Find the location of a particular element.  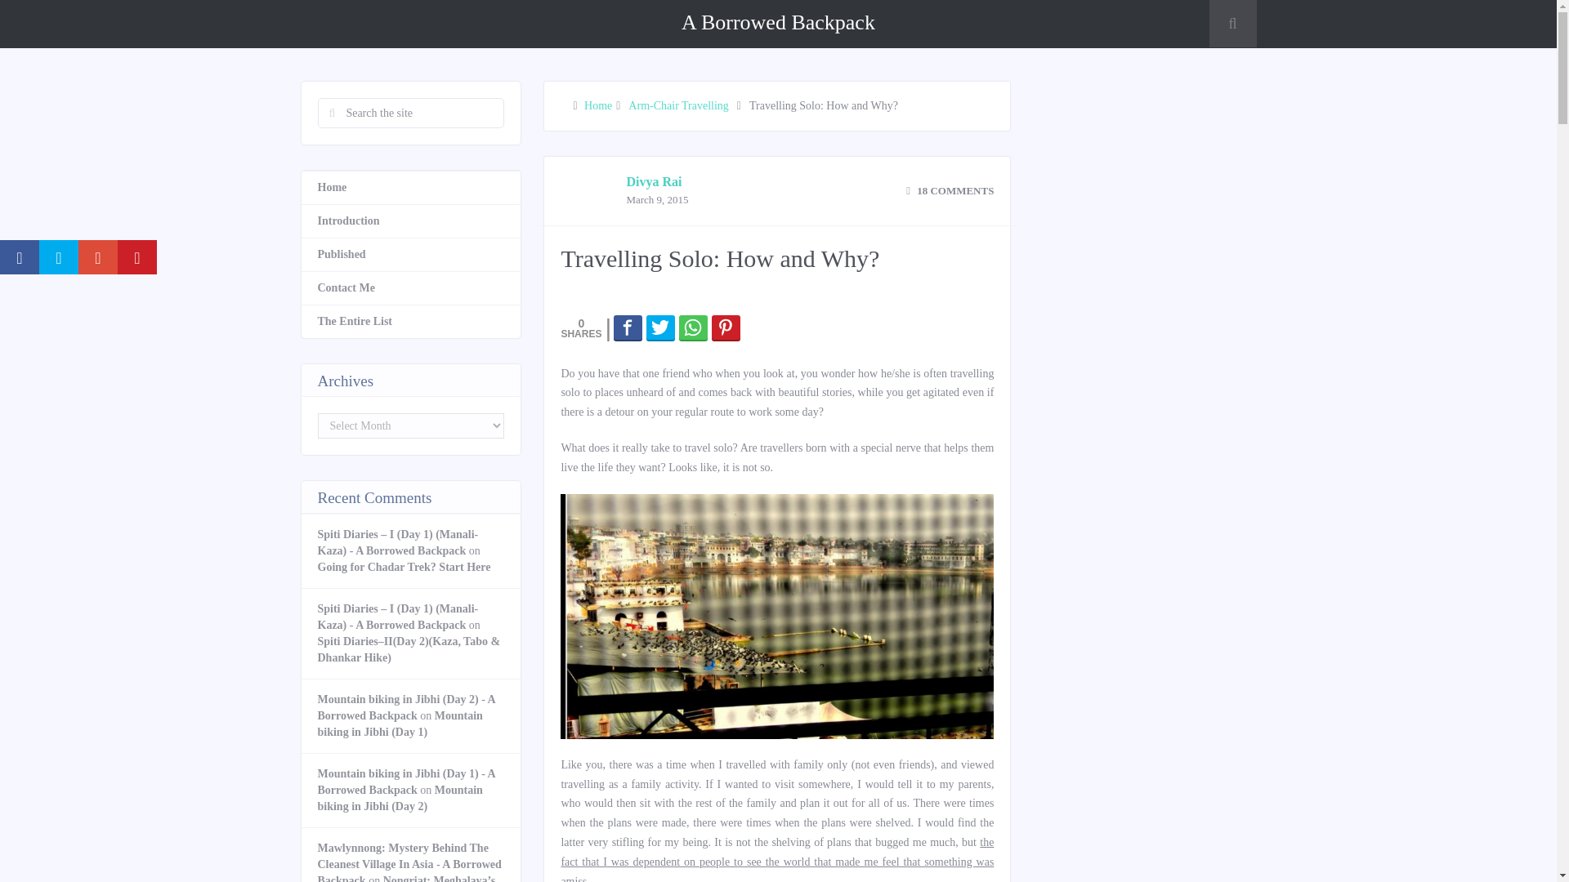

Share on Facebook is located at coordinates (628, 327).